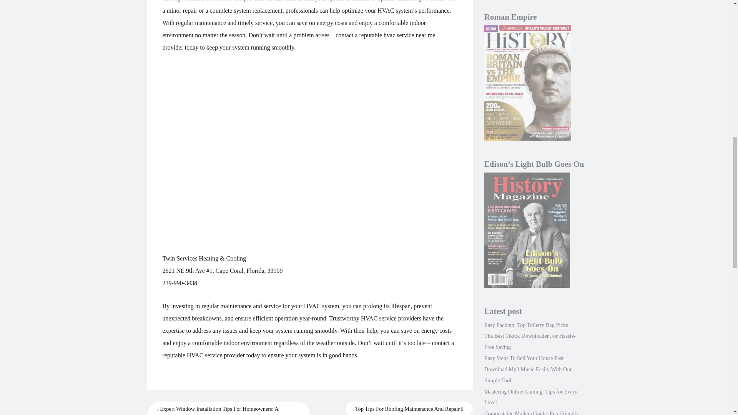 The image size is (738, 415). Describe the element at coordinates (524, 358) in the screenshot. I see `Easy Steps To Sell Your House Fast` at that location.